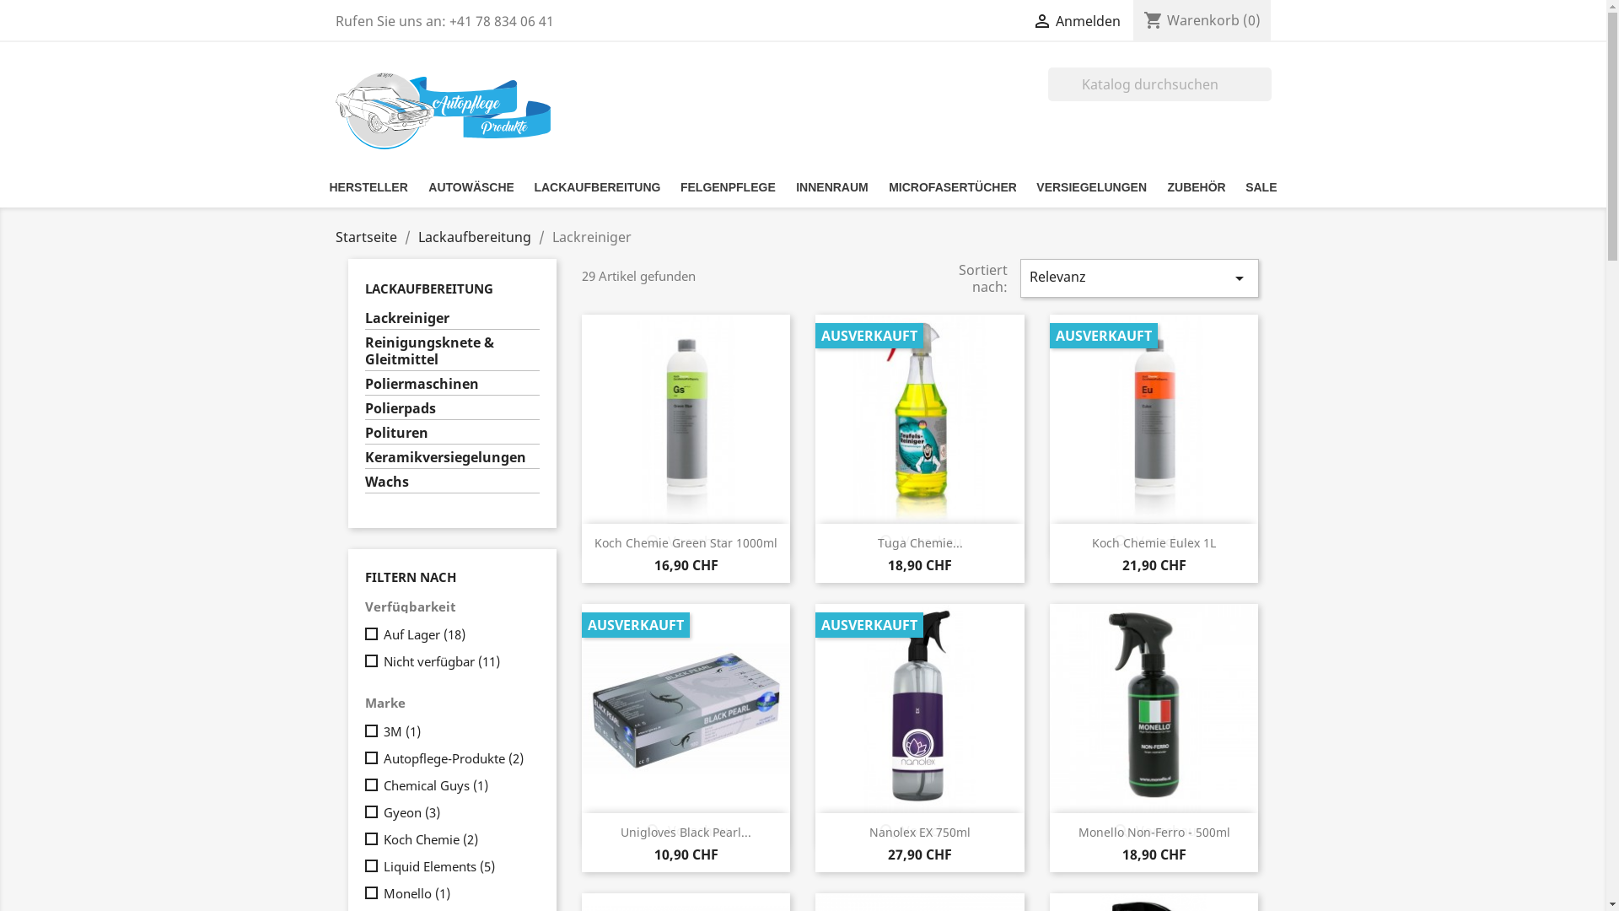 The height and width of the screenshot is (911, 1619). Describe the element at coordinates (729, 186) in the screenshot. I see `FELGENPFLEGE` at that location.